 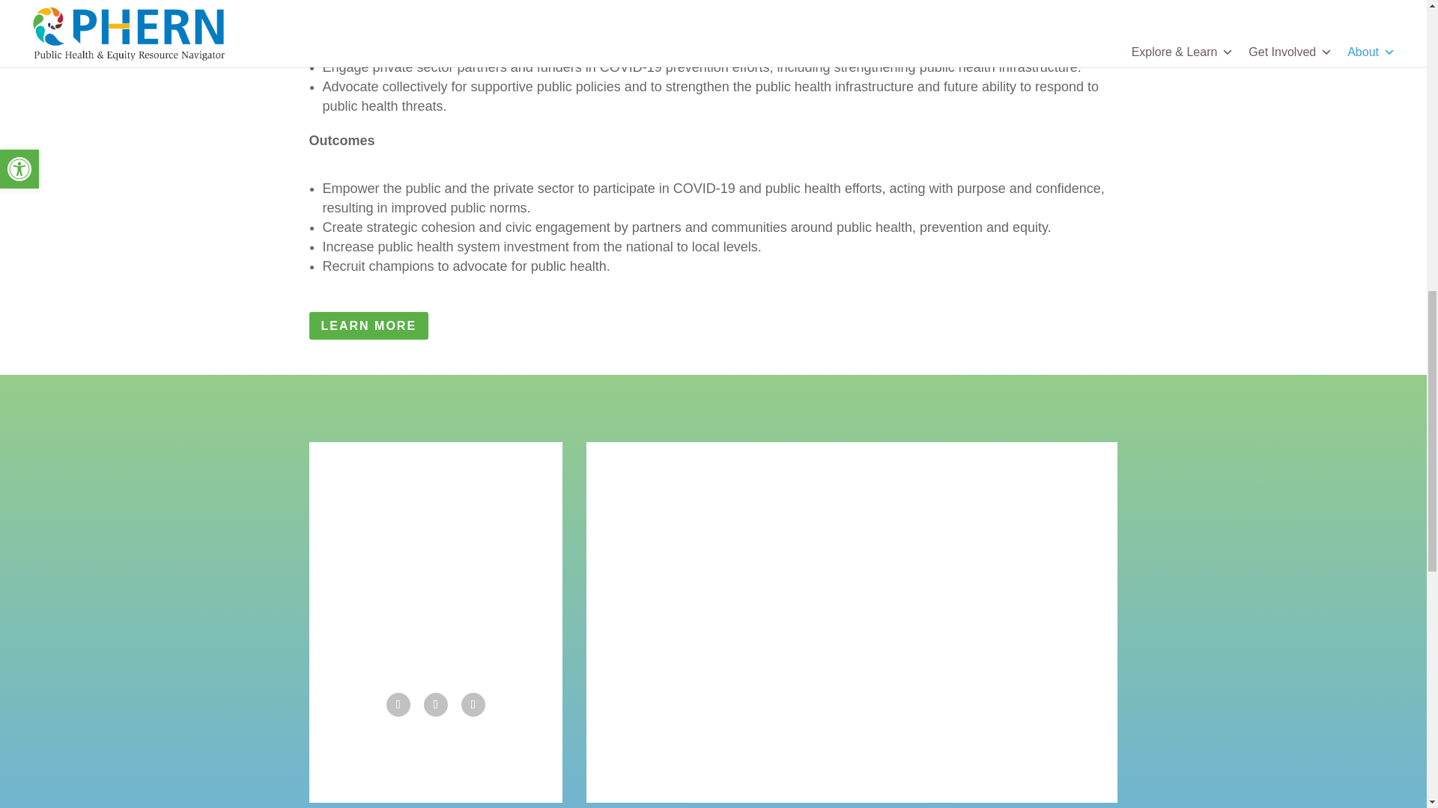 I want to click on Follow on Facebook, so click(x=398, y=704).